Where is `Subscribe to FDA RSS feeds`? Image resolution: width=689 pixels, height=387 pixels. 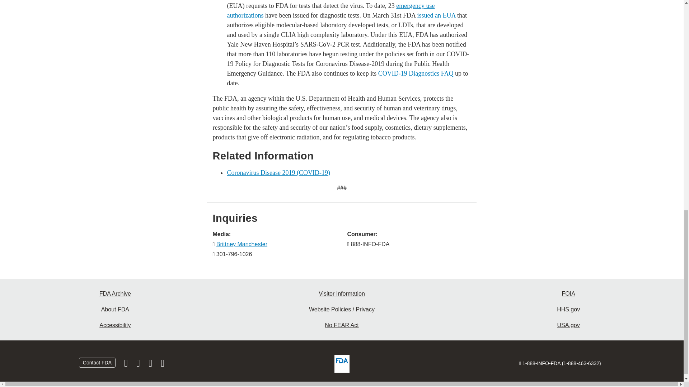
Subscribe to FDA RSS feeds is located at coordinates (162, 365).